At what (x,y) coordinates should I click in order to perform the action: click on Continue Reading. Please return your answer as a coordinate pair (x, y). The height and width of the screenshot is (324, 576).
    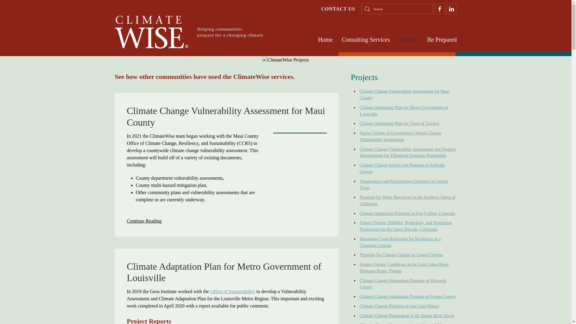
    Looking at the image, I should click on (144, 221).